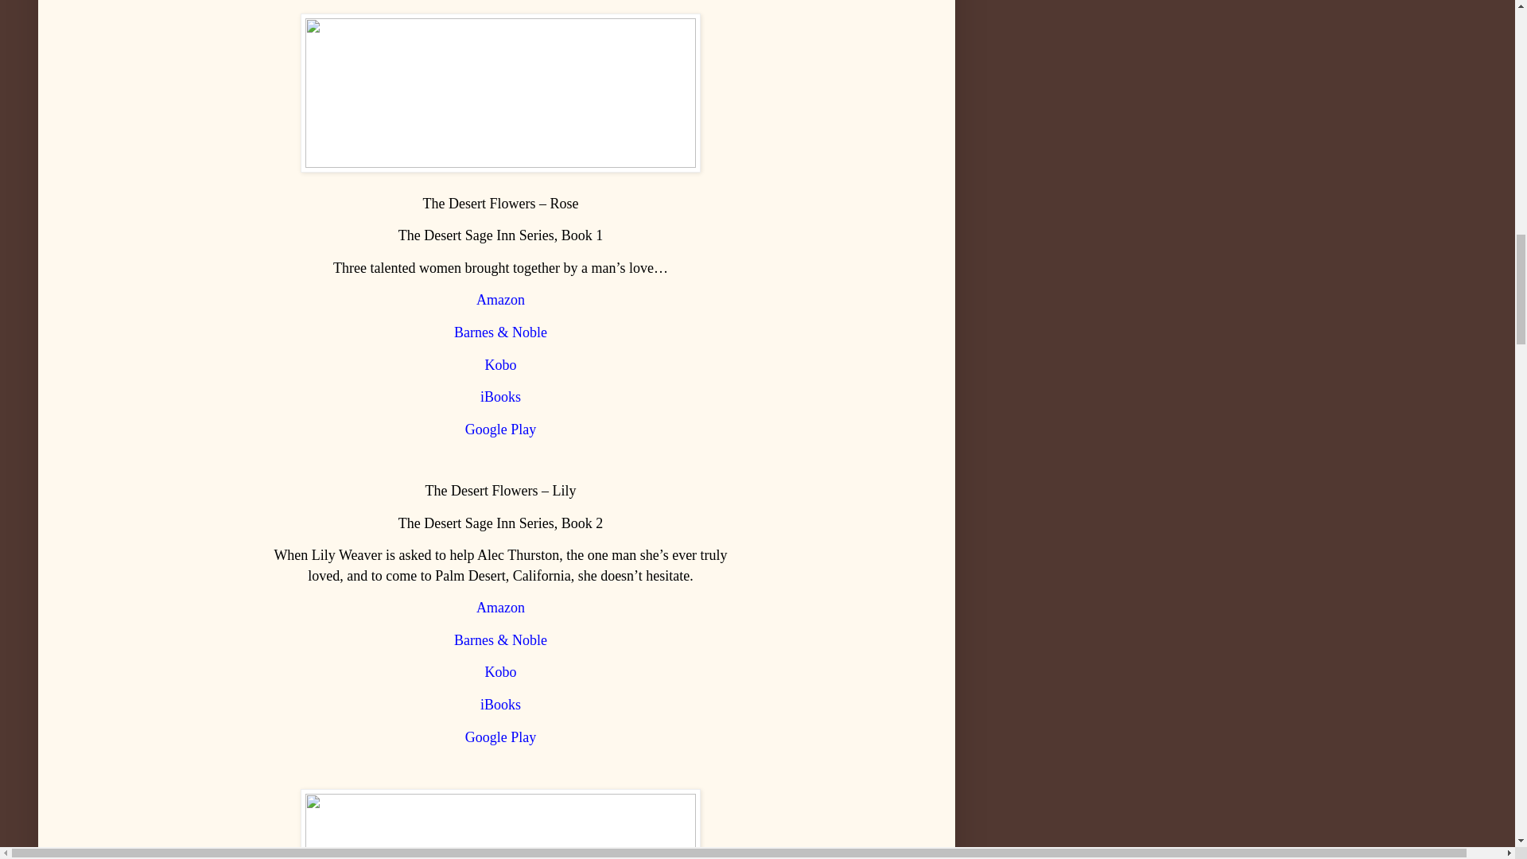 The width and height of the screenshot is (1527, 859). Describe the element at coordinates (500, 705) in the screenshot. I see `iBooks` at that location.